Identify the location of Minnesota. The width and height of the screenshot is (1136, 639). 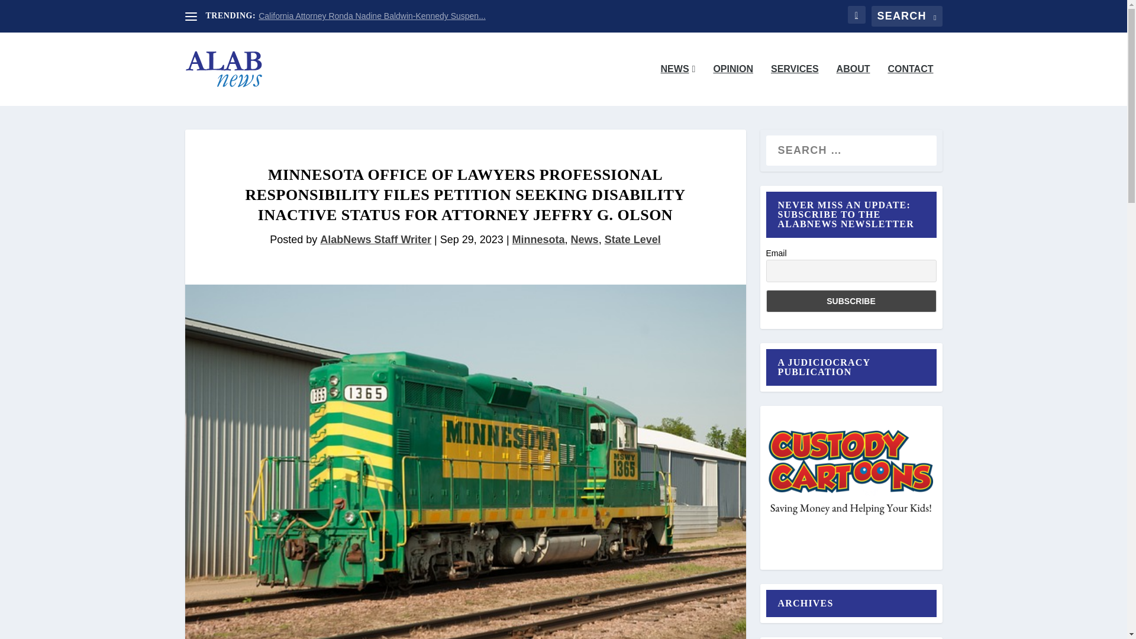
(538, 239).